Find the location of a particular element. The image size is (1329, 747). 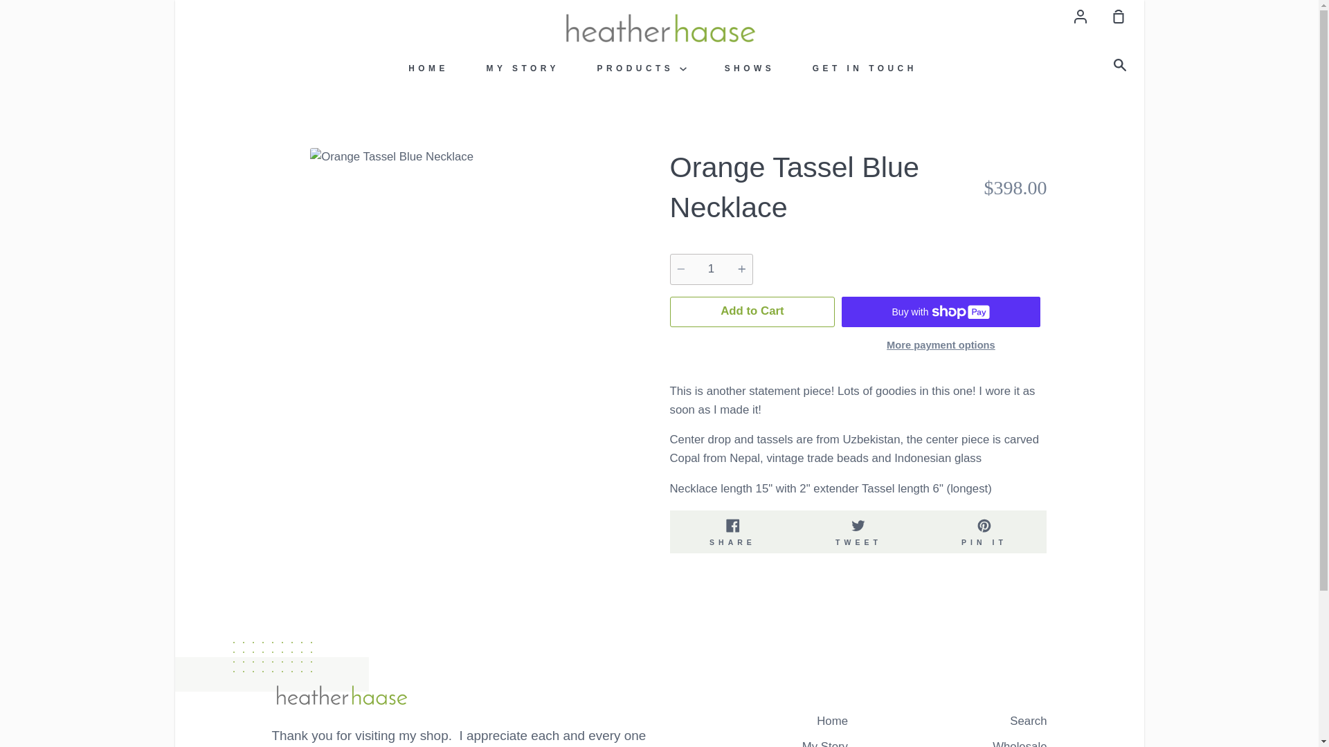

GET IN TOUCH is located at coordinates (641, 68).